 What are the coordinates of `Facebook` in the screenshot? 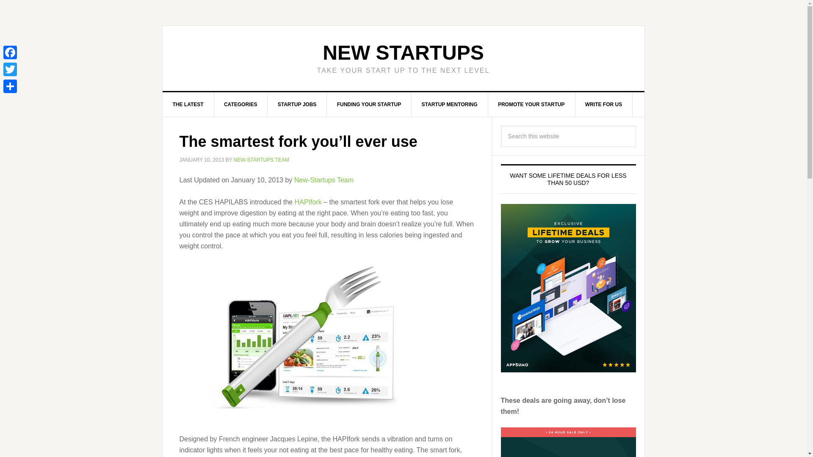 It's located at (10, 52).